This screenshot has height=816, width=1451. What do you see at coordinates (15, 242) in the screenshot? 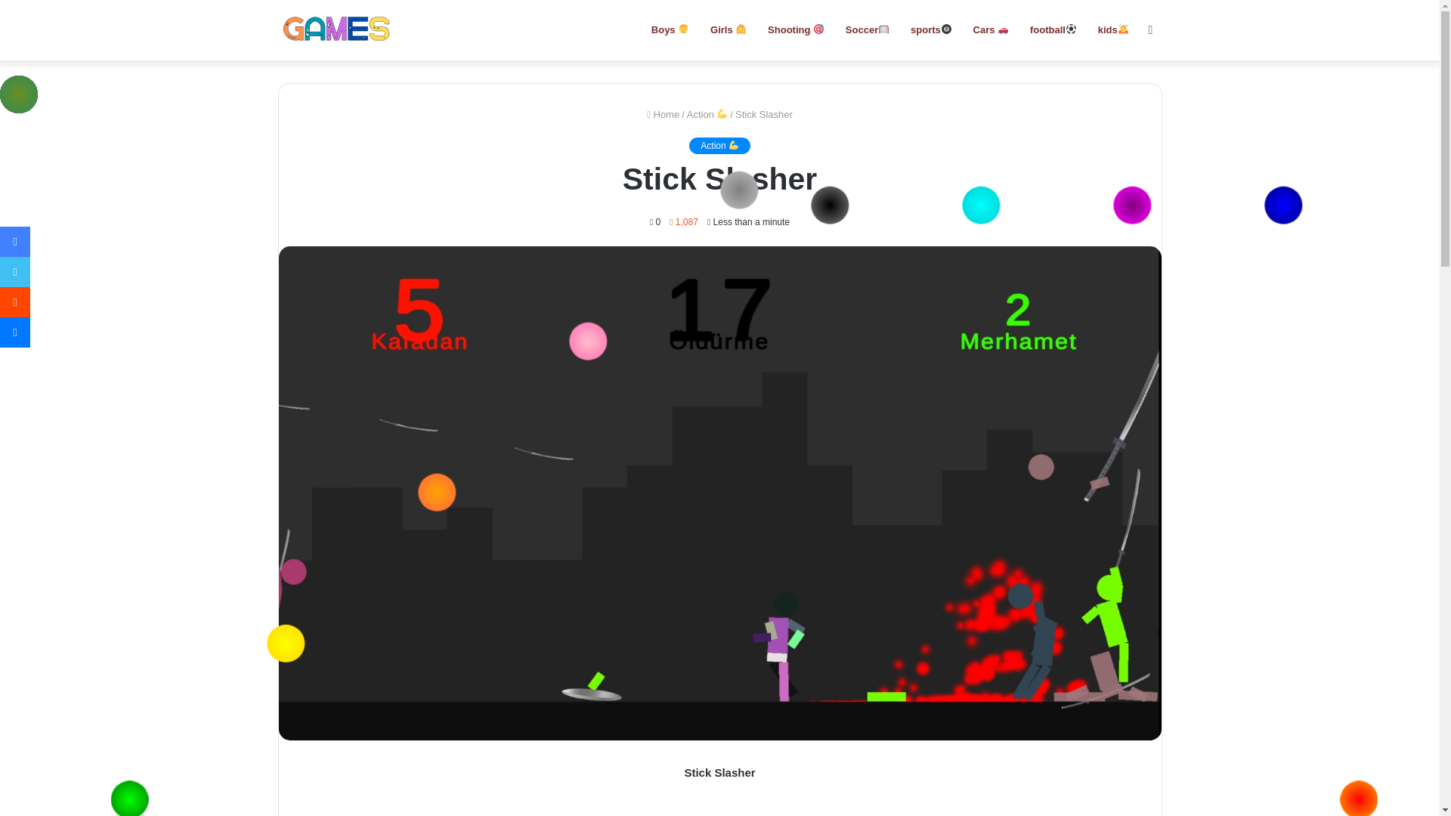
I see `Facebook` at bounding box center [15, 242].